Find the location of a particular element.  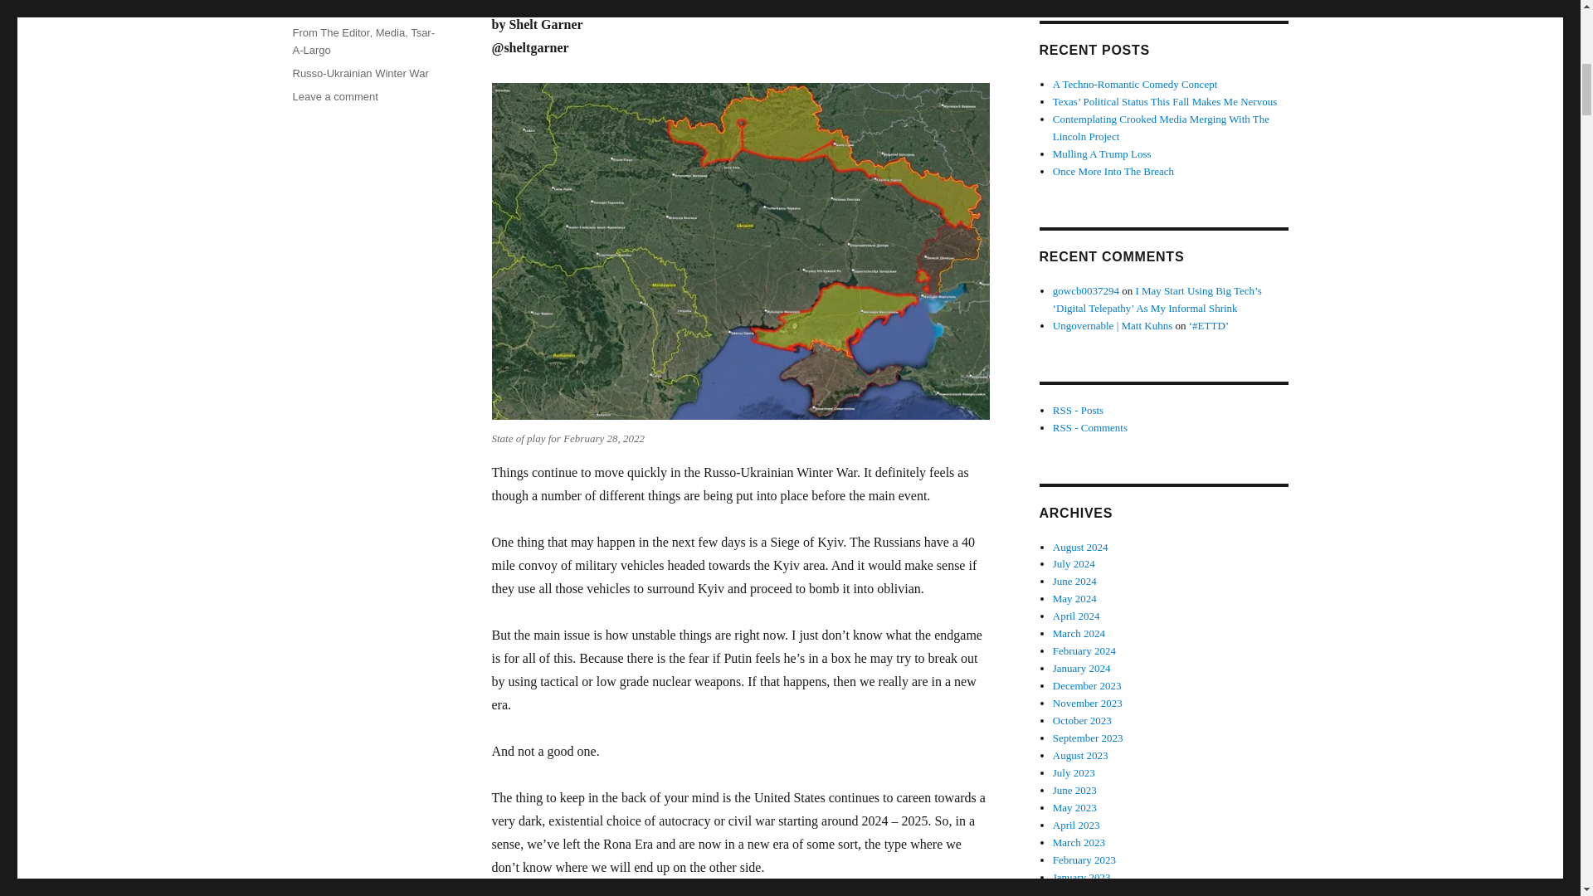

Media is located at coordinates (390, 33).